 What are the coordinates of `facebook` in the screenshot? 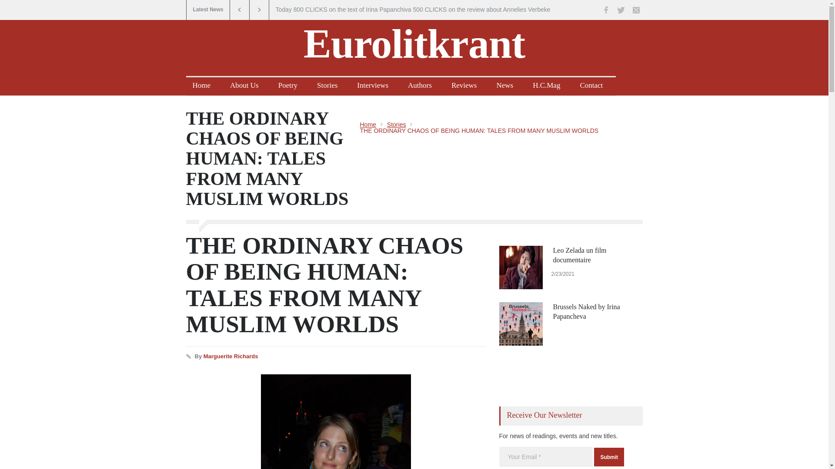 It's located at (605, 10).